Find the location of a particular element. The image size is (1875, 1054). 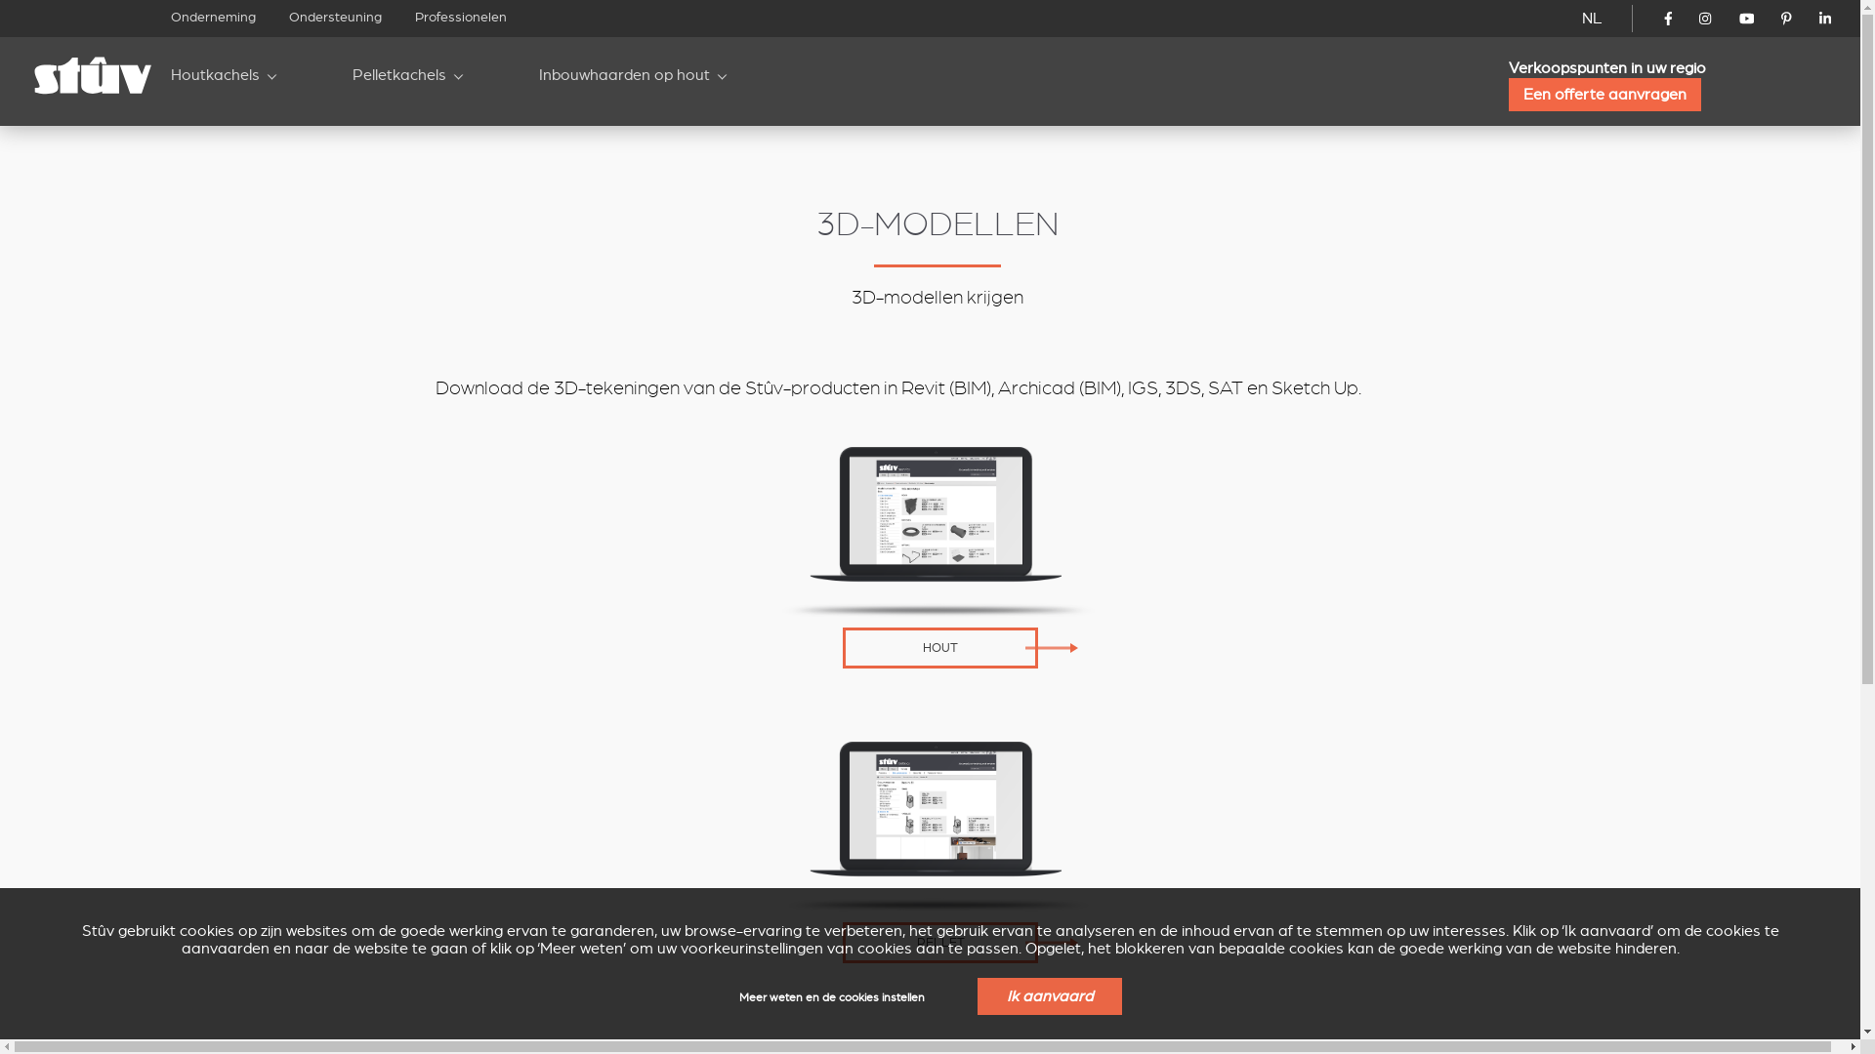

Verkoopspunten in uw regio is located at coordinates (1607, 68).